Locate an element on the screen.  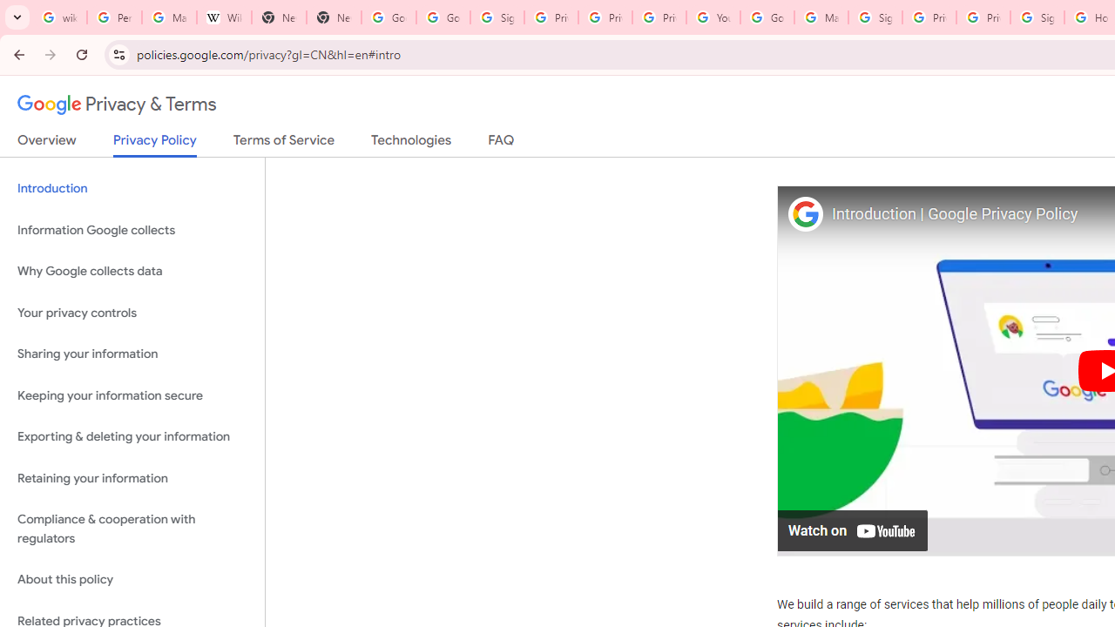
Wikipedia:Edit requests - Wikipedia is located at coordinates (225, 17).